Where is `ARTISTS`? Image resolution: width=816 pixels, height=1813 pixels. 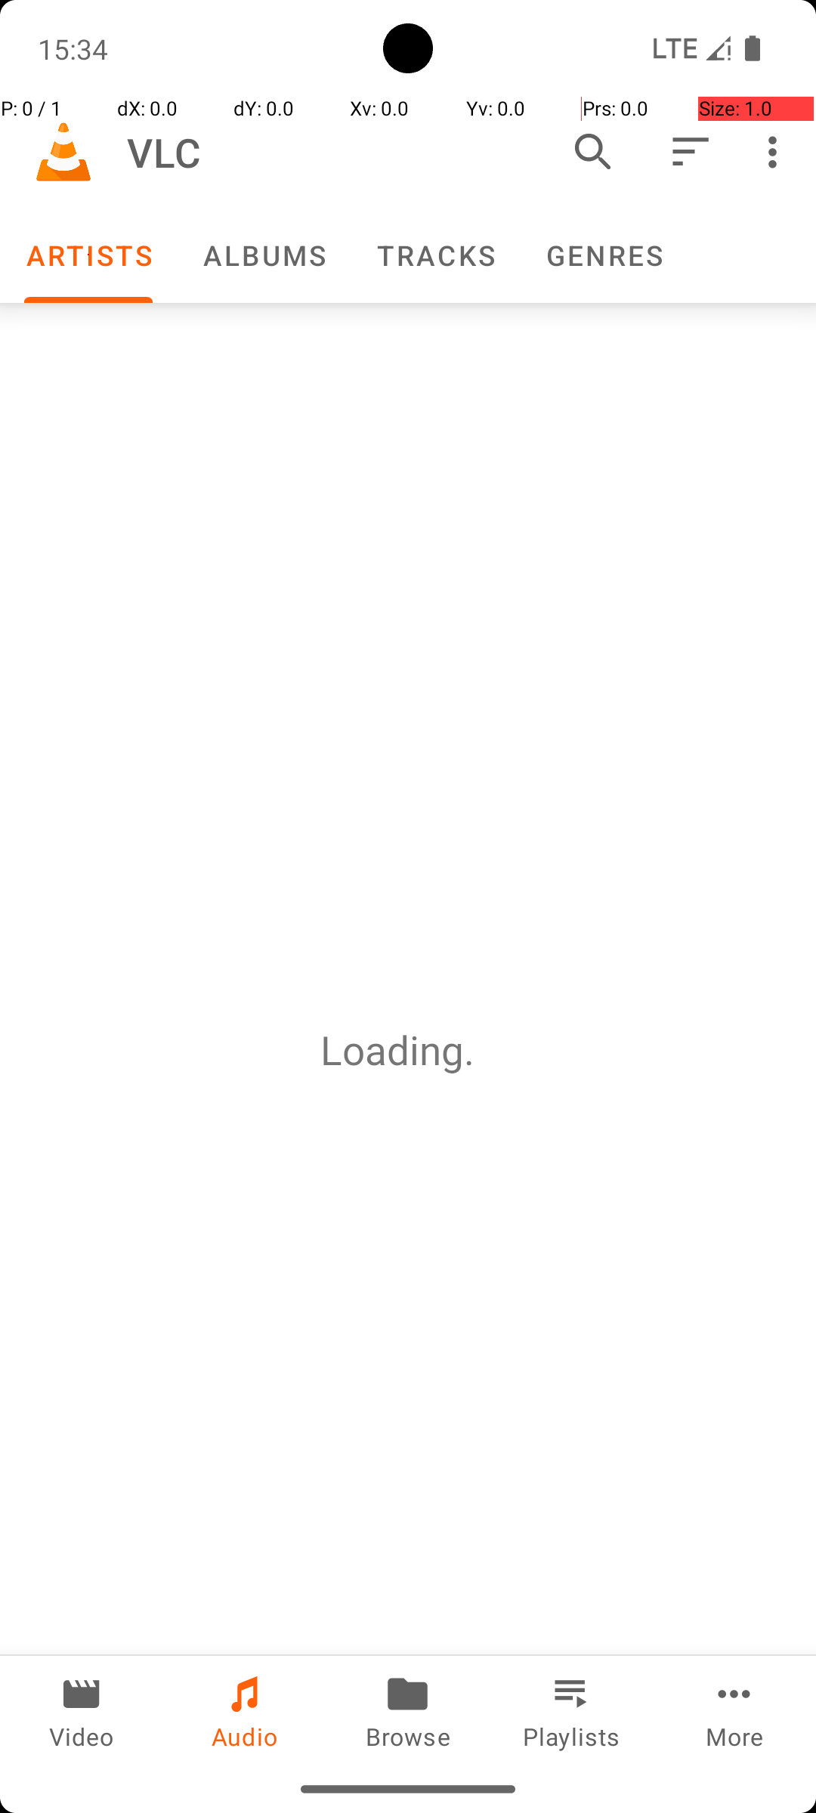
ARTISTS is located at coordinates (88, 255).